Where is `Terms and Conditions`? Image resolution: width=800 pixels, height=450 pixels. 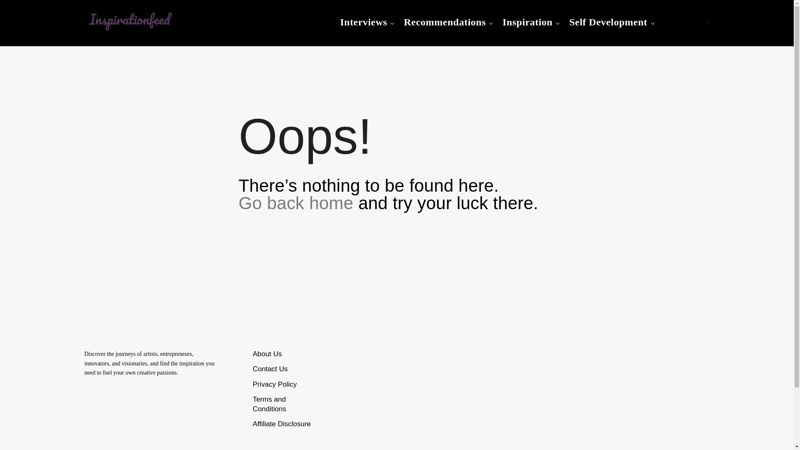 Terms and Conditions is located at coordinates (269, 404).